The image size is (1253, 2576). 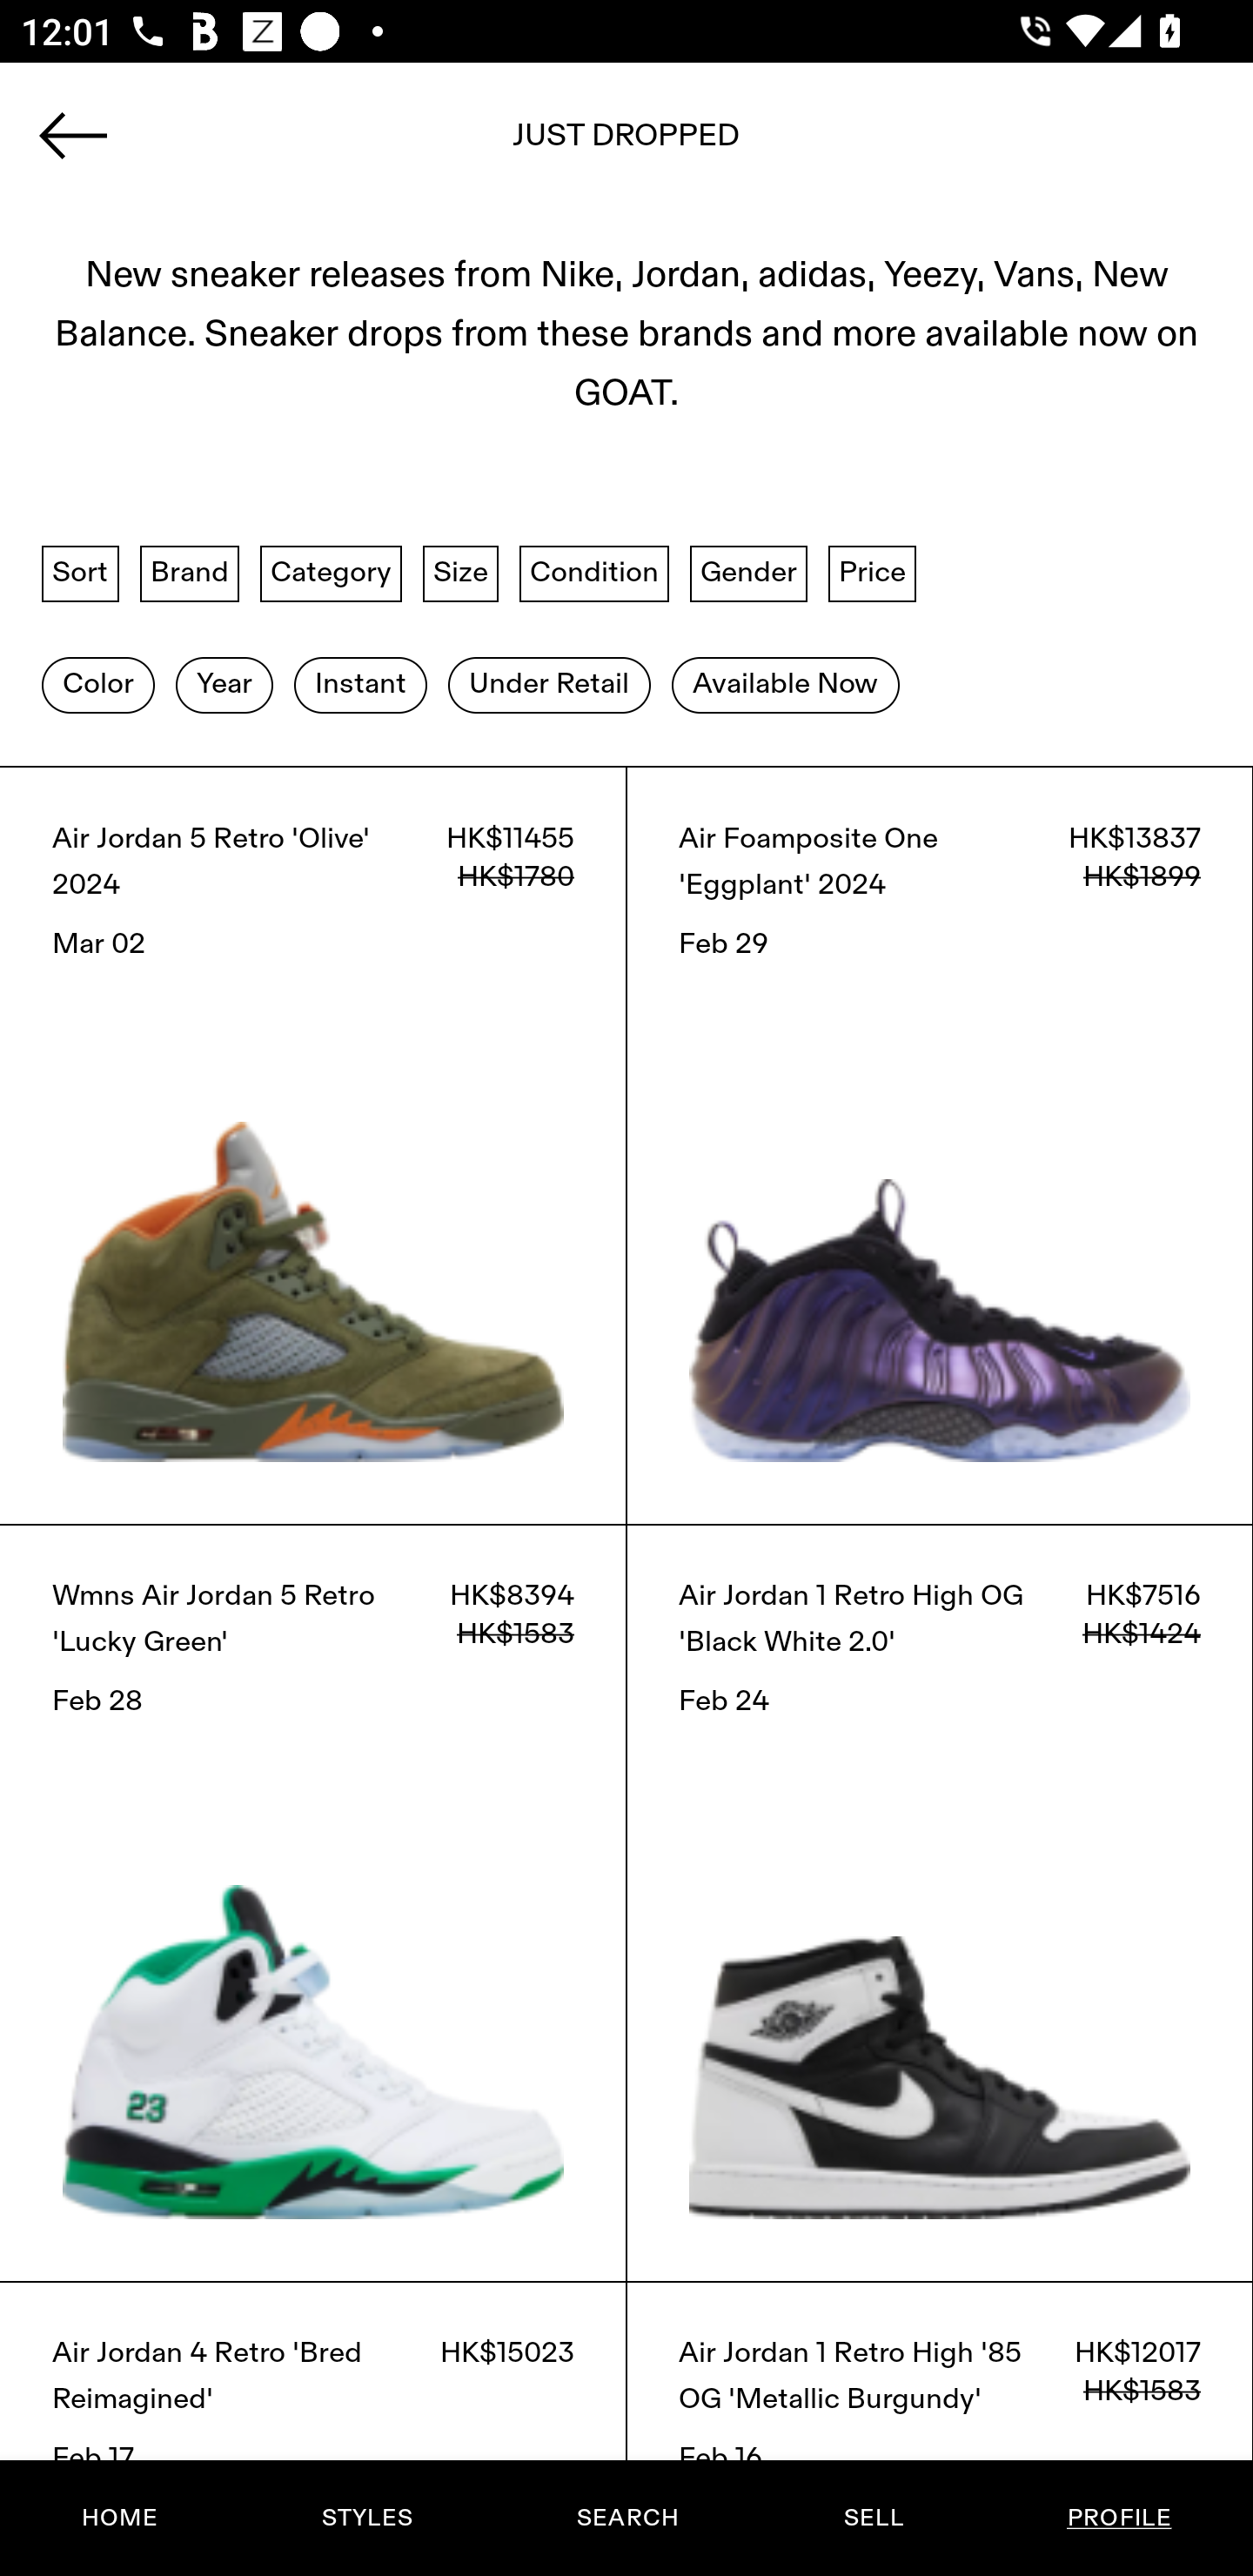 I want to click on Size, so click(x=461, y=573).